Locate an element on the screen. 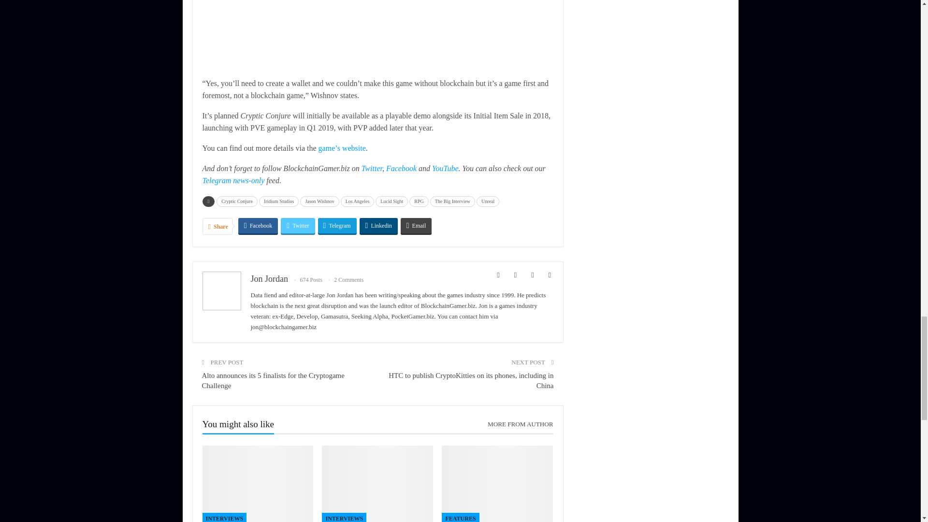  Jason Wishnov is located at coordinates (319, 201).